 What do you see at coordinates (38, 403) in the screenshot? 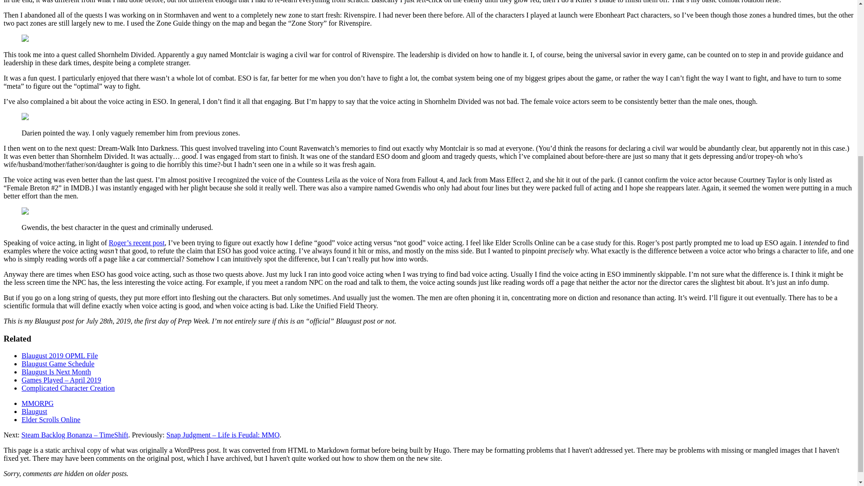
I see `MMORPG` at bounding box center [38, 403].